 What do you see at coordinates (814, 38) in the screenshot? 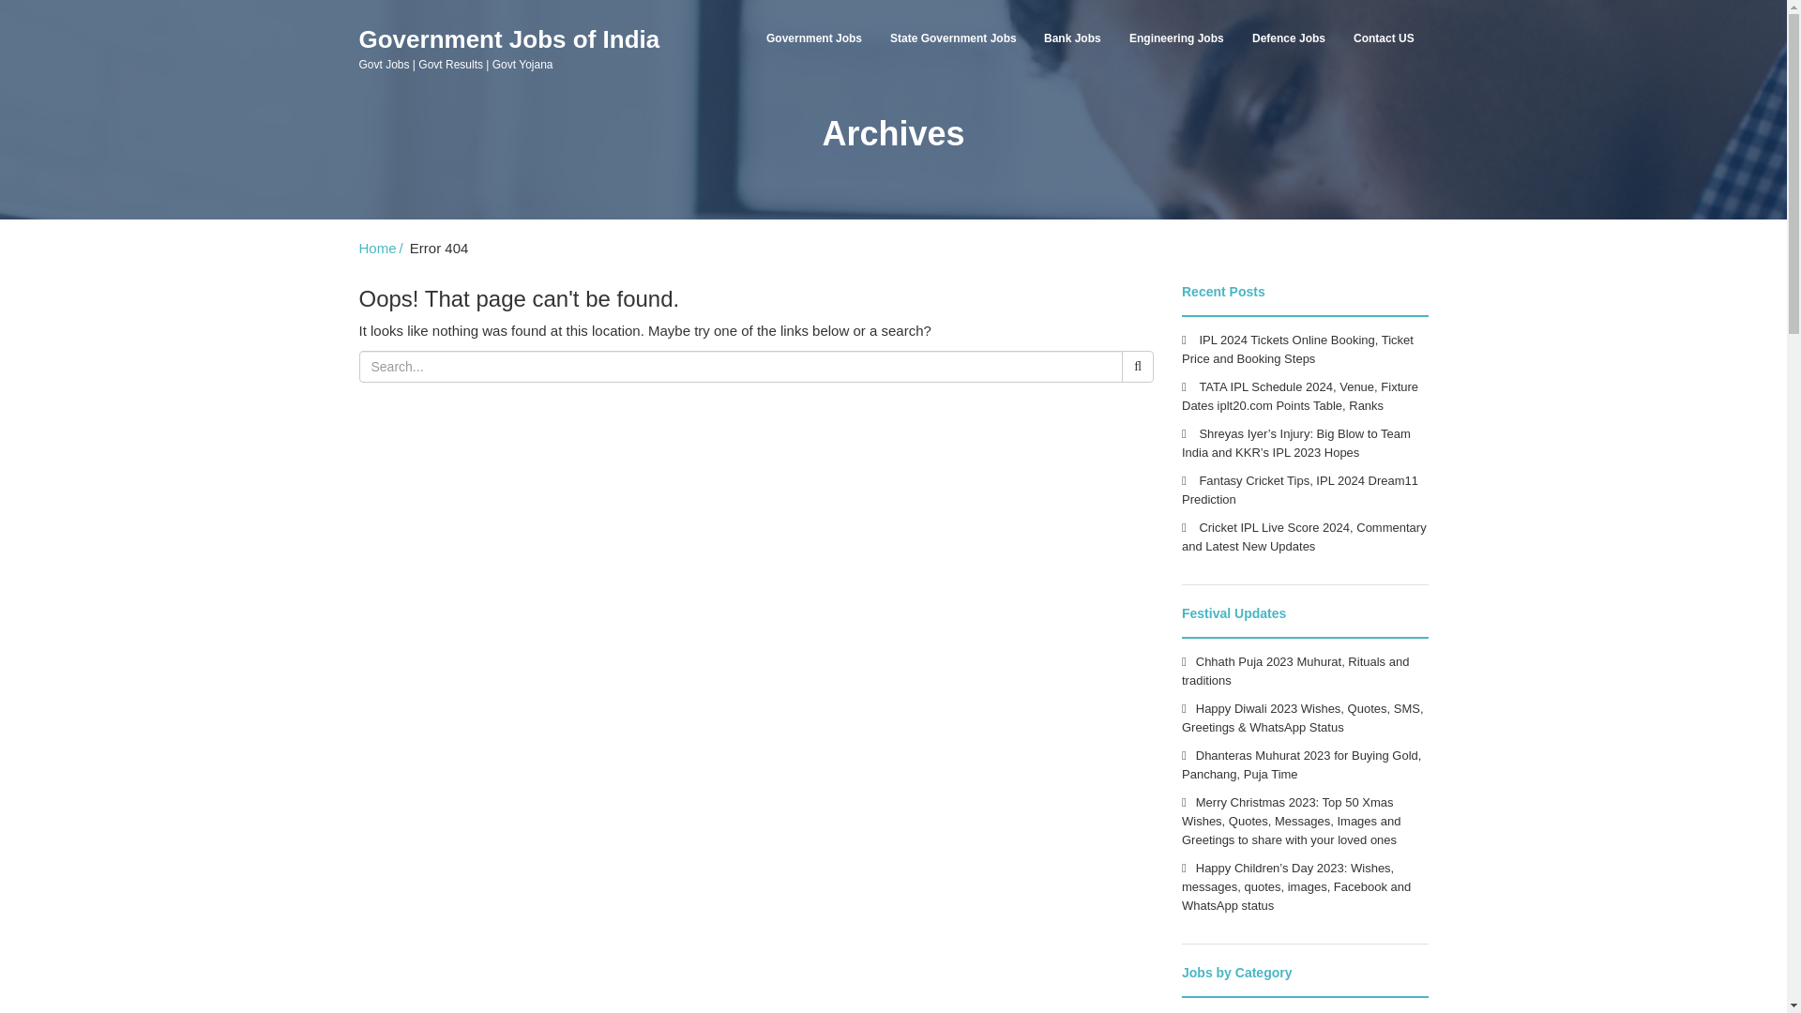
I see `Government Jobs` at bounding box center [814, 38].